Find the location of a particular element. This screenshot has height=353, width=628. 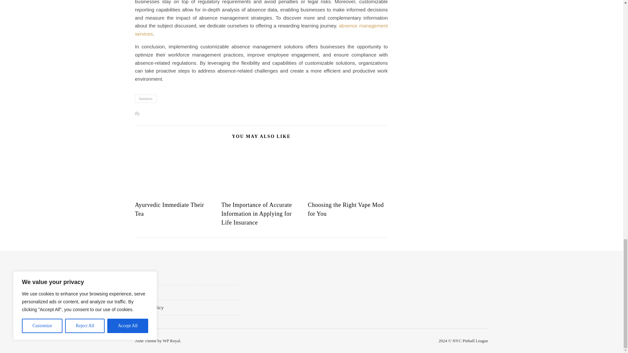

Ayurvedic Immediate Their Tea is located at coordinates (169, 209).